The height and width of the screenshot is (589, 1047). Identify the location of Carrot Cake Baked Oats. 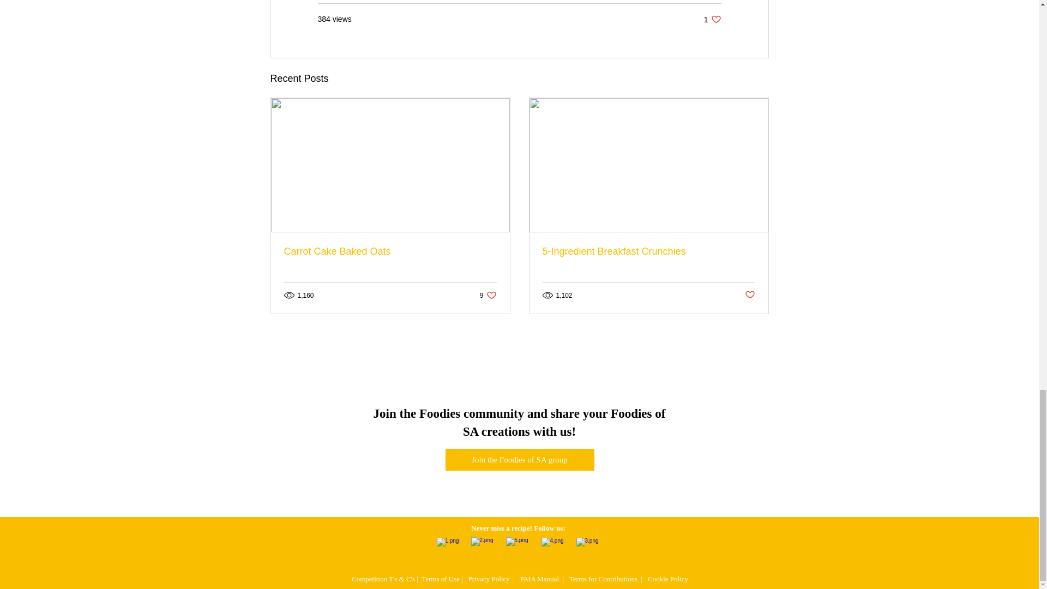
(712, 19).